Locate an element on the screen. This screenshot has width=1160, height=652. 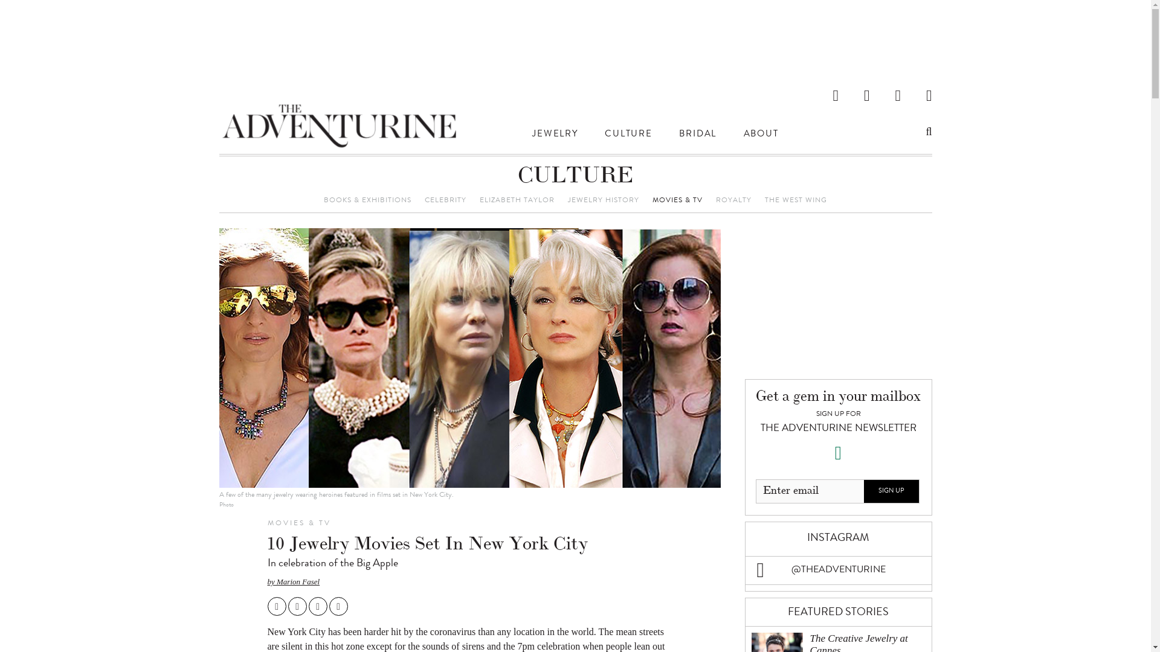
ELIZABETH TAYLOR is located at coordinates (517, 201).